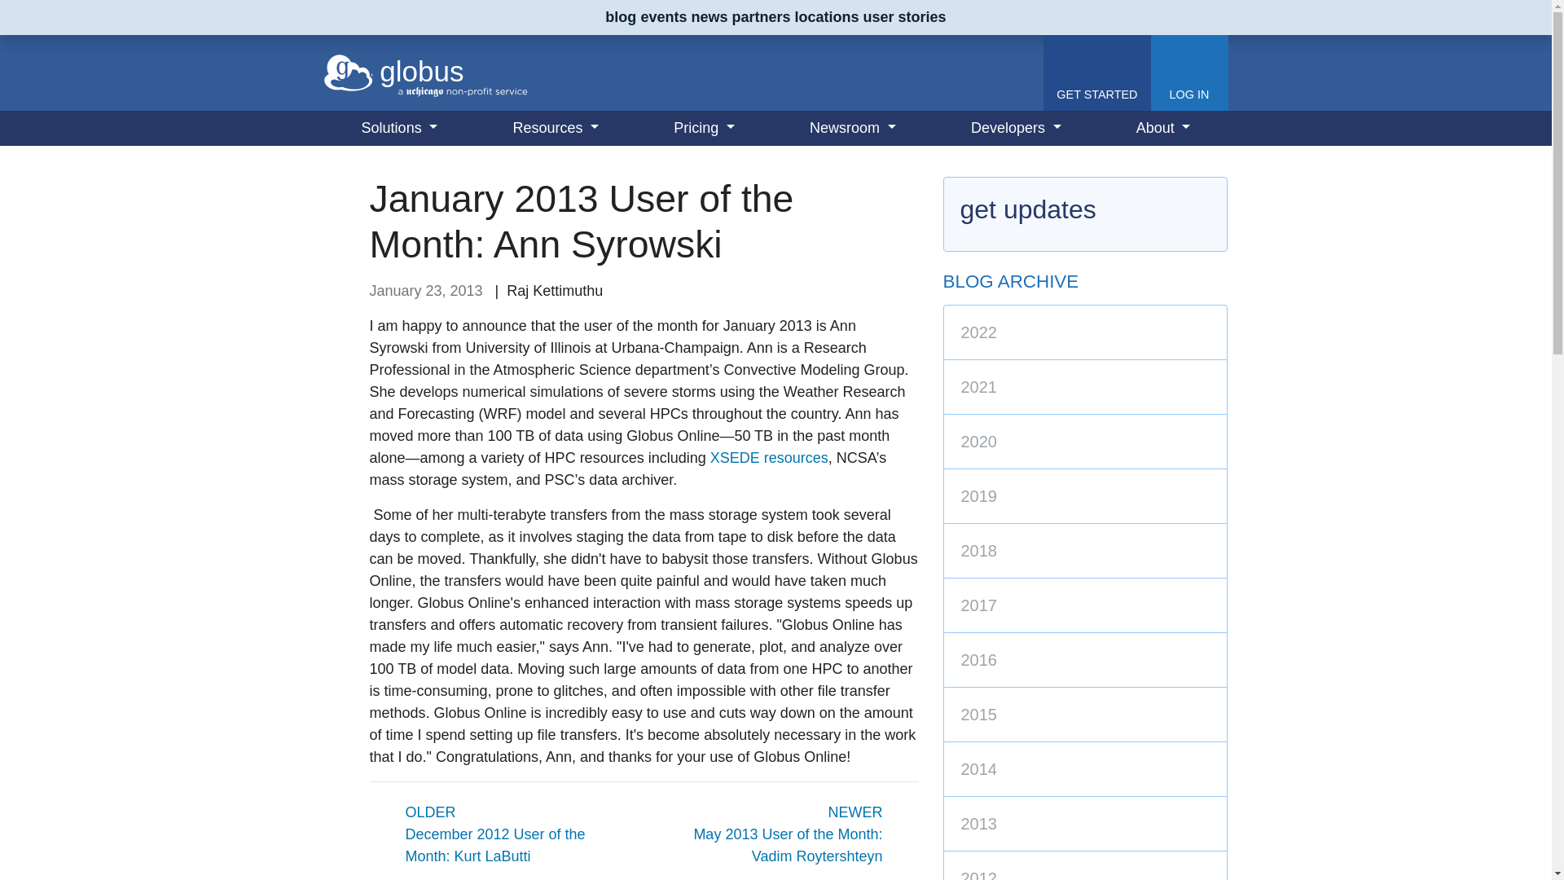 This screenshot has width=1564, height=880. Describe the element at coordinates (621, 16) in the screenshot. I see `blog` at that location.